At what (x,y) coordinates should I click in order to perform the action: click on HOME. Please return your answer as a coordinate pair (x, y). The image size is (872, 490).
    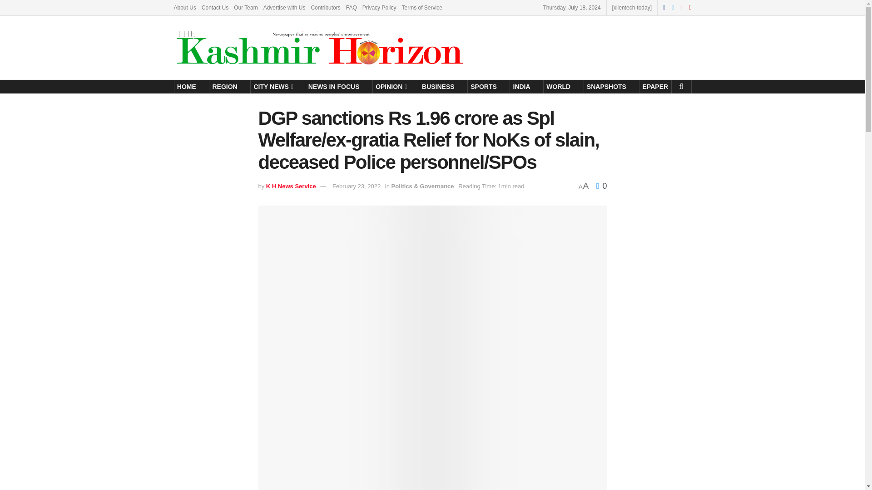
    Looking at the image, I should click on (187, 87).